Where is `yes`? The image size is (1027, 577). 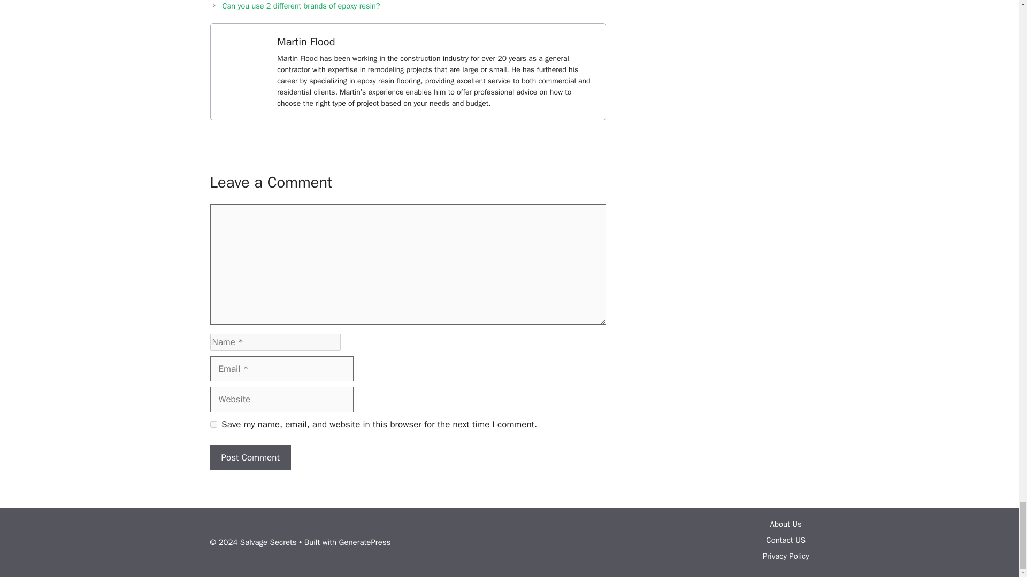 yes is located at coordinates (213, 424).